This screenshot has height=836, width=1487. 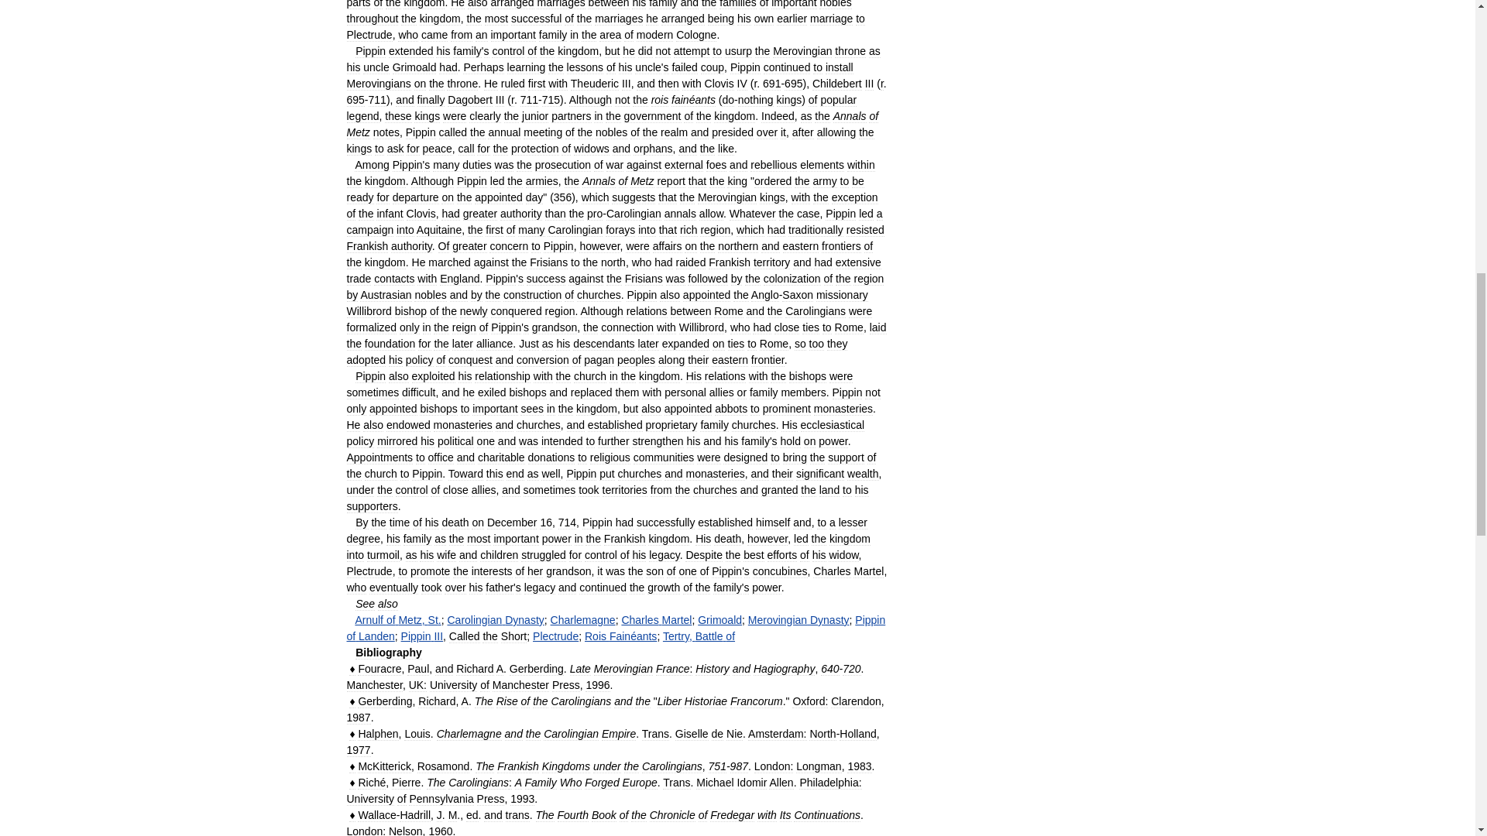 I want to click on Pippin III, so click(x=422, y=636).